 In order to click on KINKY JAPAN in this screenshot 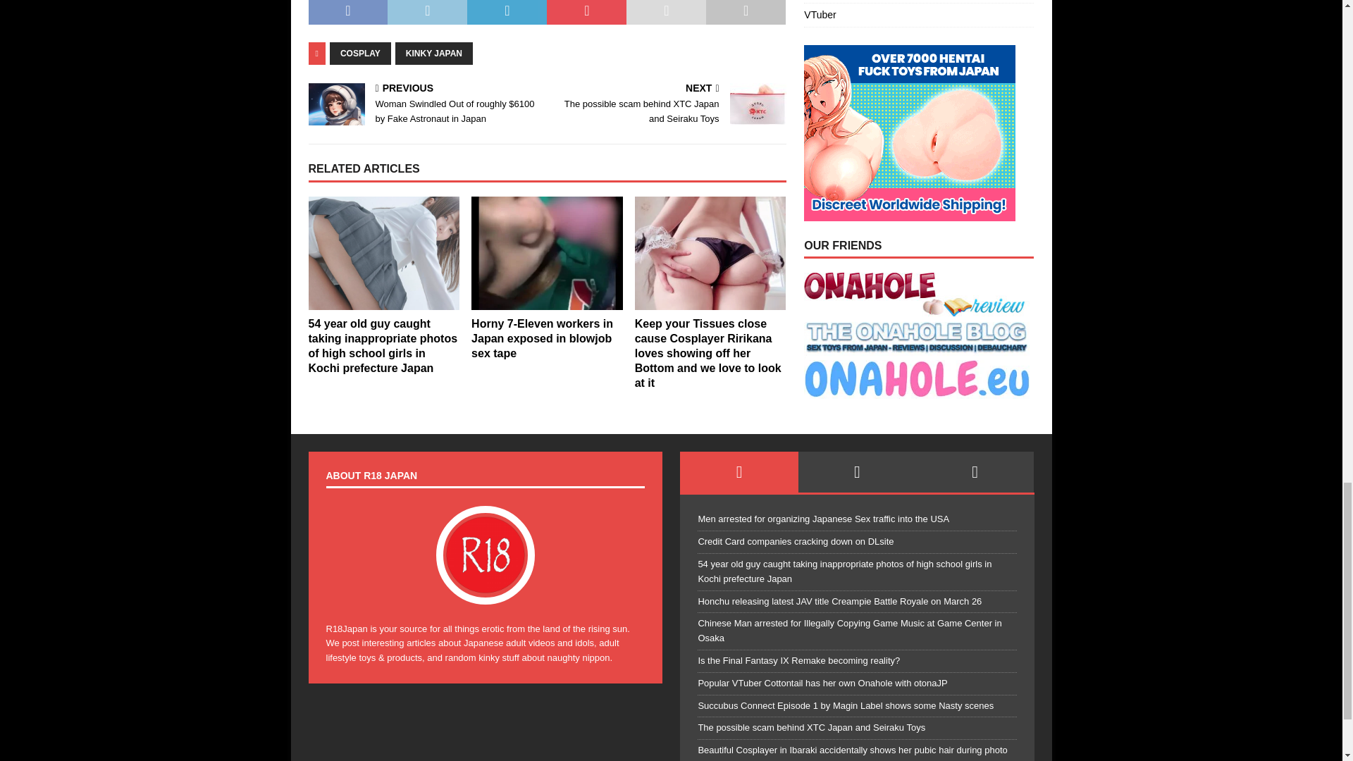, I will do `click(433, 54)`.